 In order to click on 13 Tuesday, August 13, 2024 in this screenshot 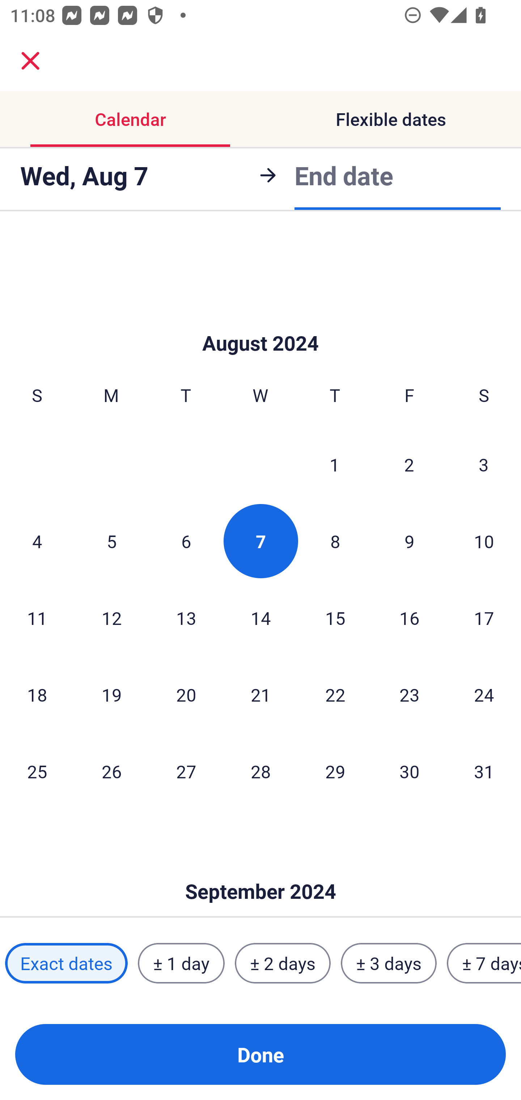, I will do `click(186, 617)`.